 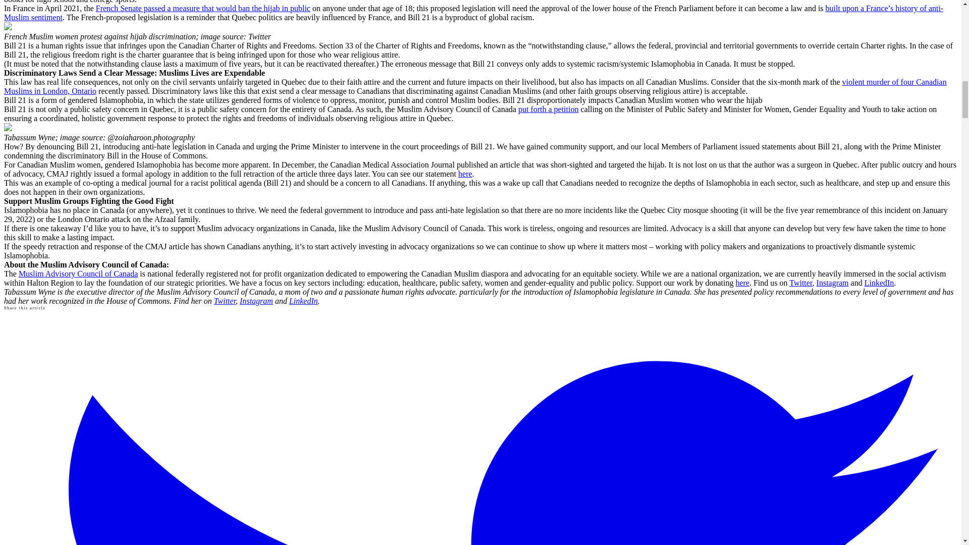 I want to click on violent murder of four Canadian Muslims in London, Ontario, so click(x=475, y=87).